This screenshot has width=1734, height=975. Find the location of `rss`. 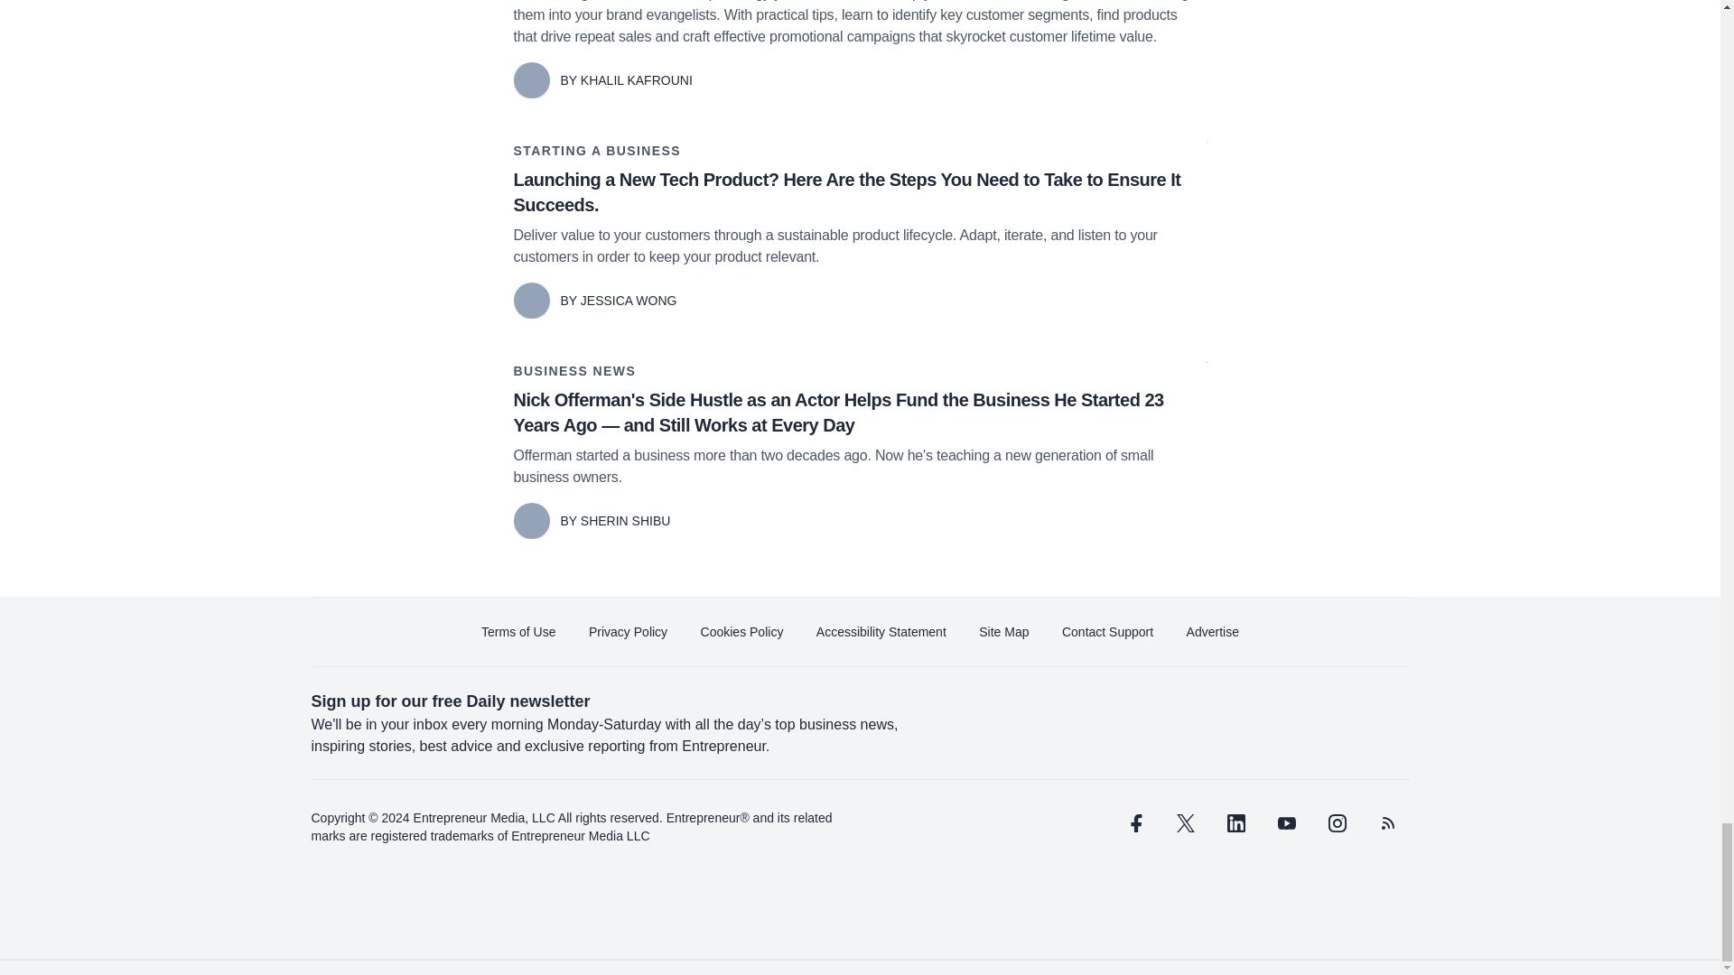

rss is located at coordinates (1387, 823).